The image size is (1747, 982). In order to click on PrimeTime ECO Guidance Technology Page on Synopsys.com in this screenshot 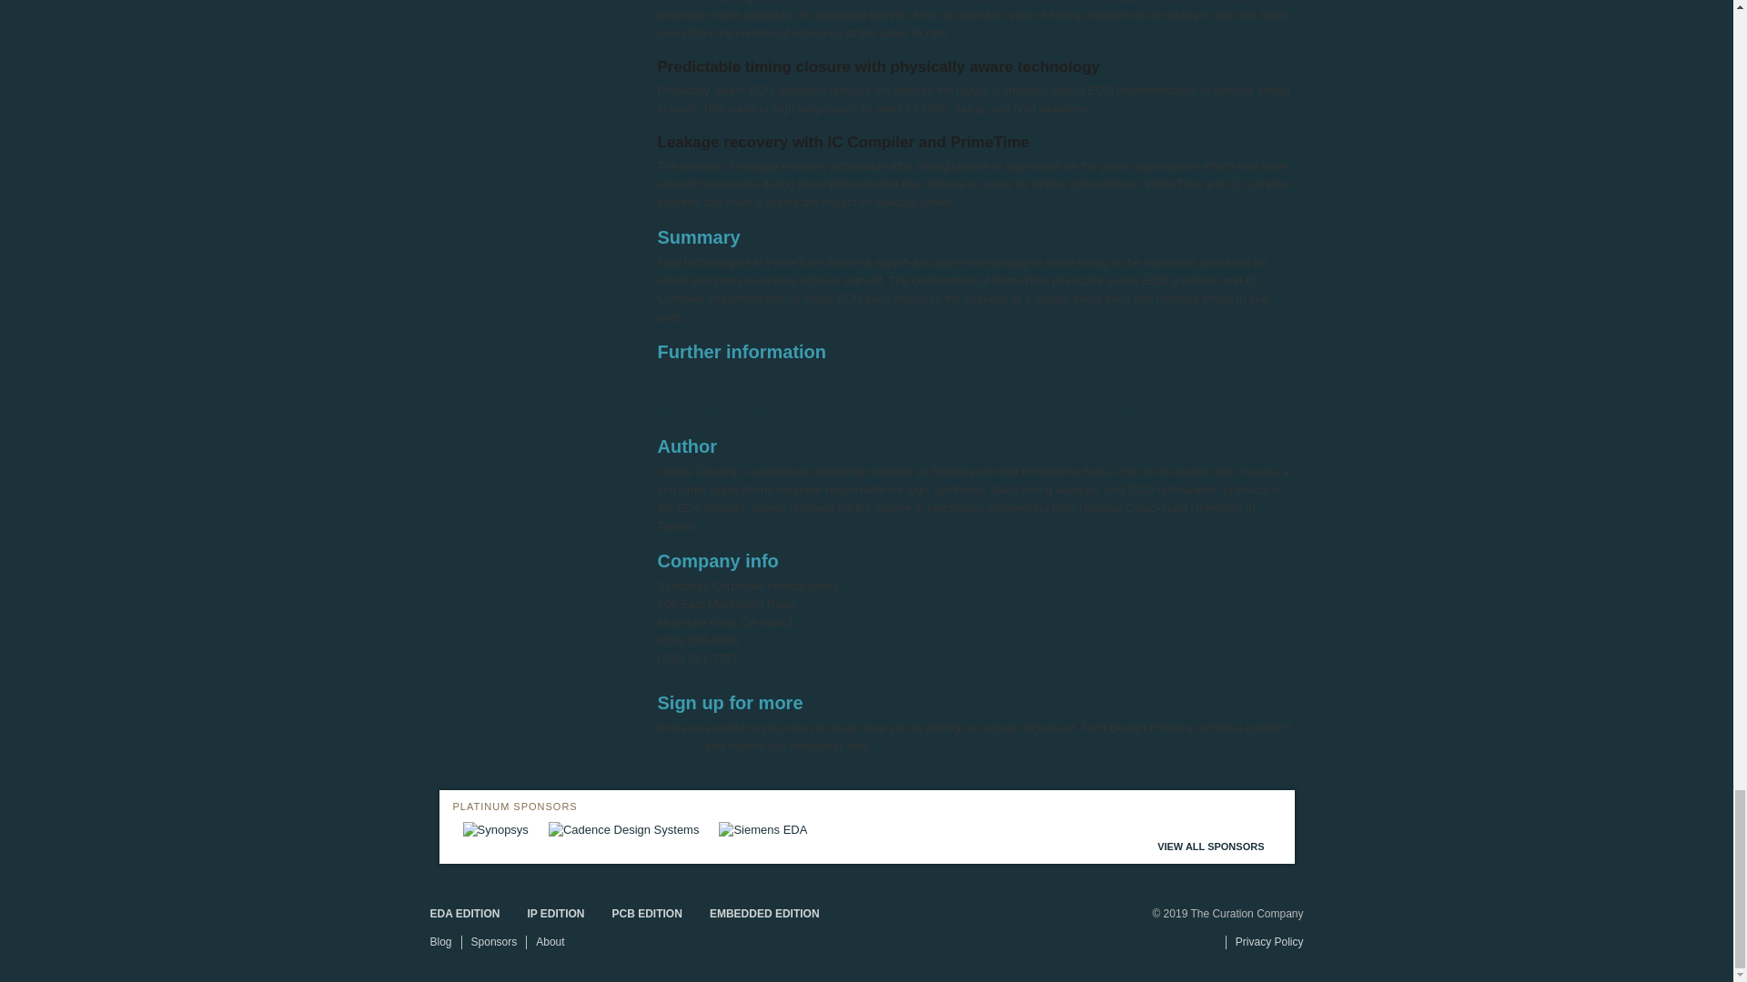, I will do `click(821, 376)`.